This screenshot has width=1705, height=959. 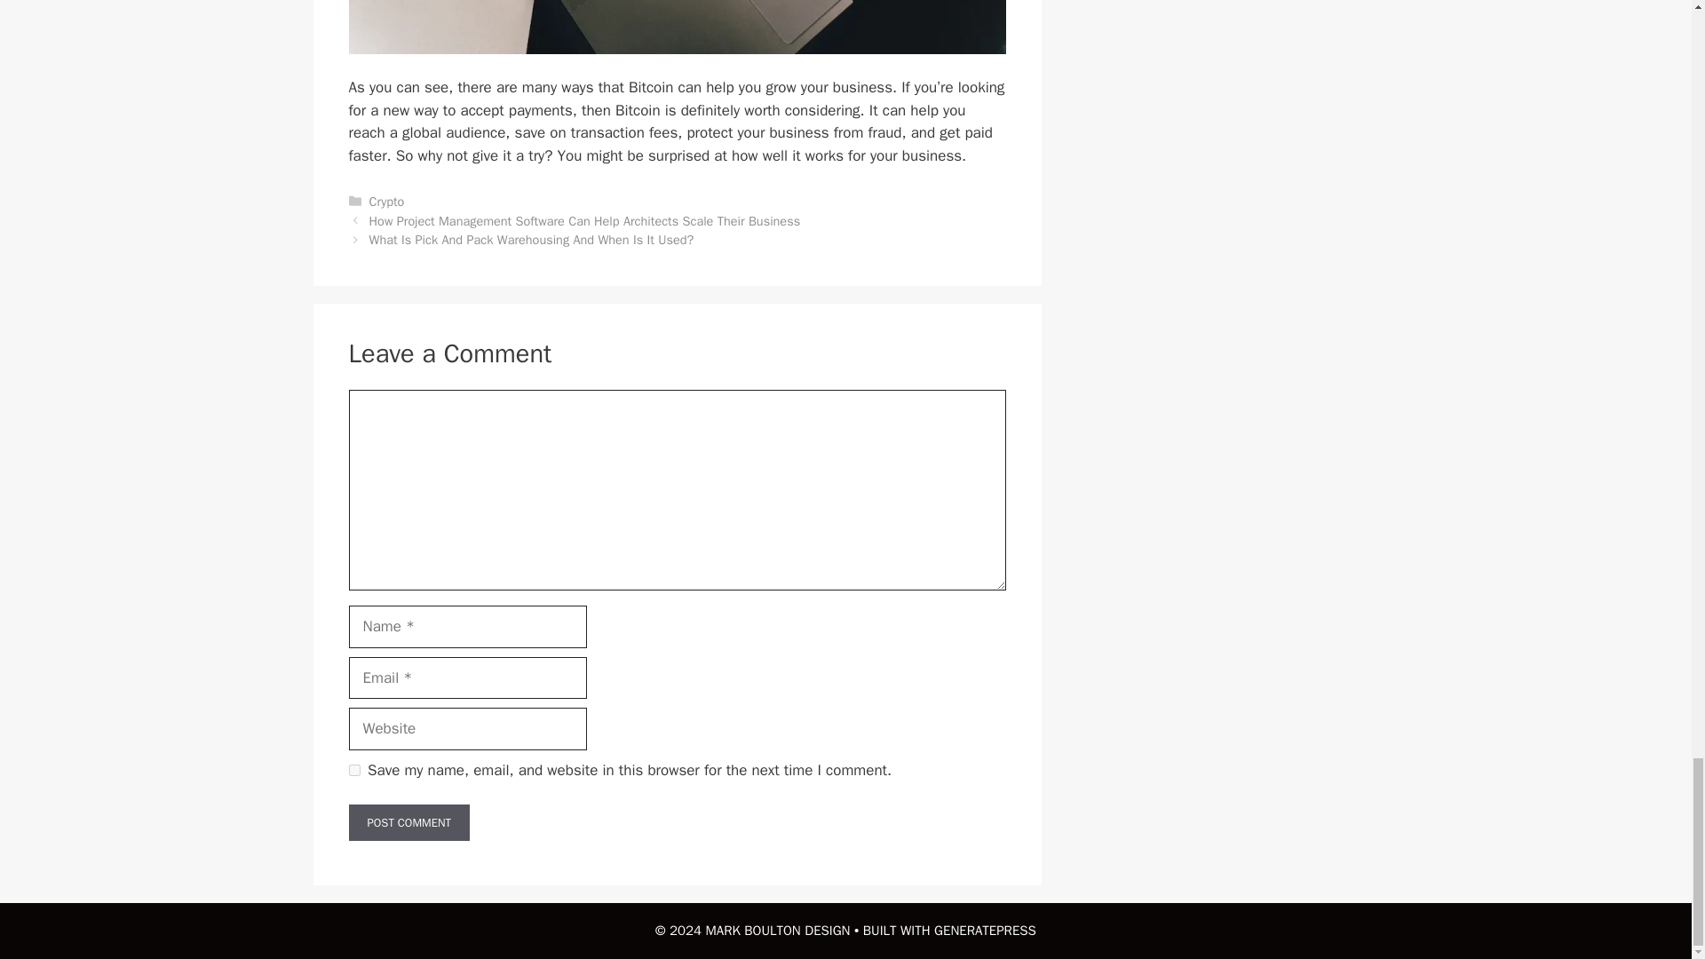 What do you see at coordinates (353, 769) in the screenshot?
I see `yes` at bounding box center [353, 769].